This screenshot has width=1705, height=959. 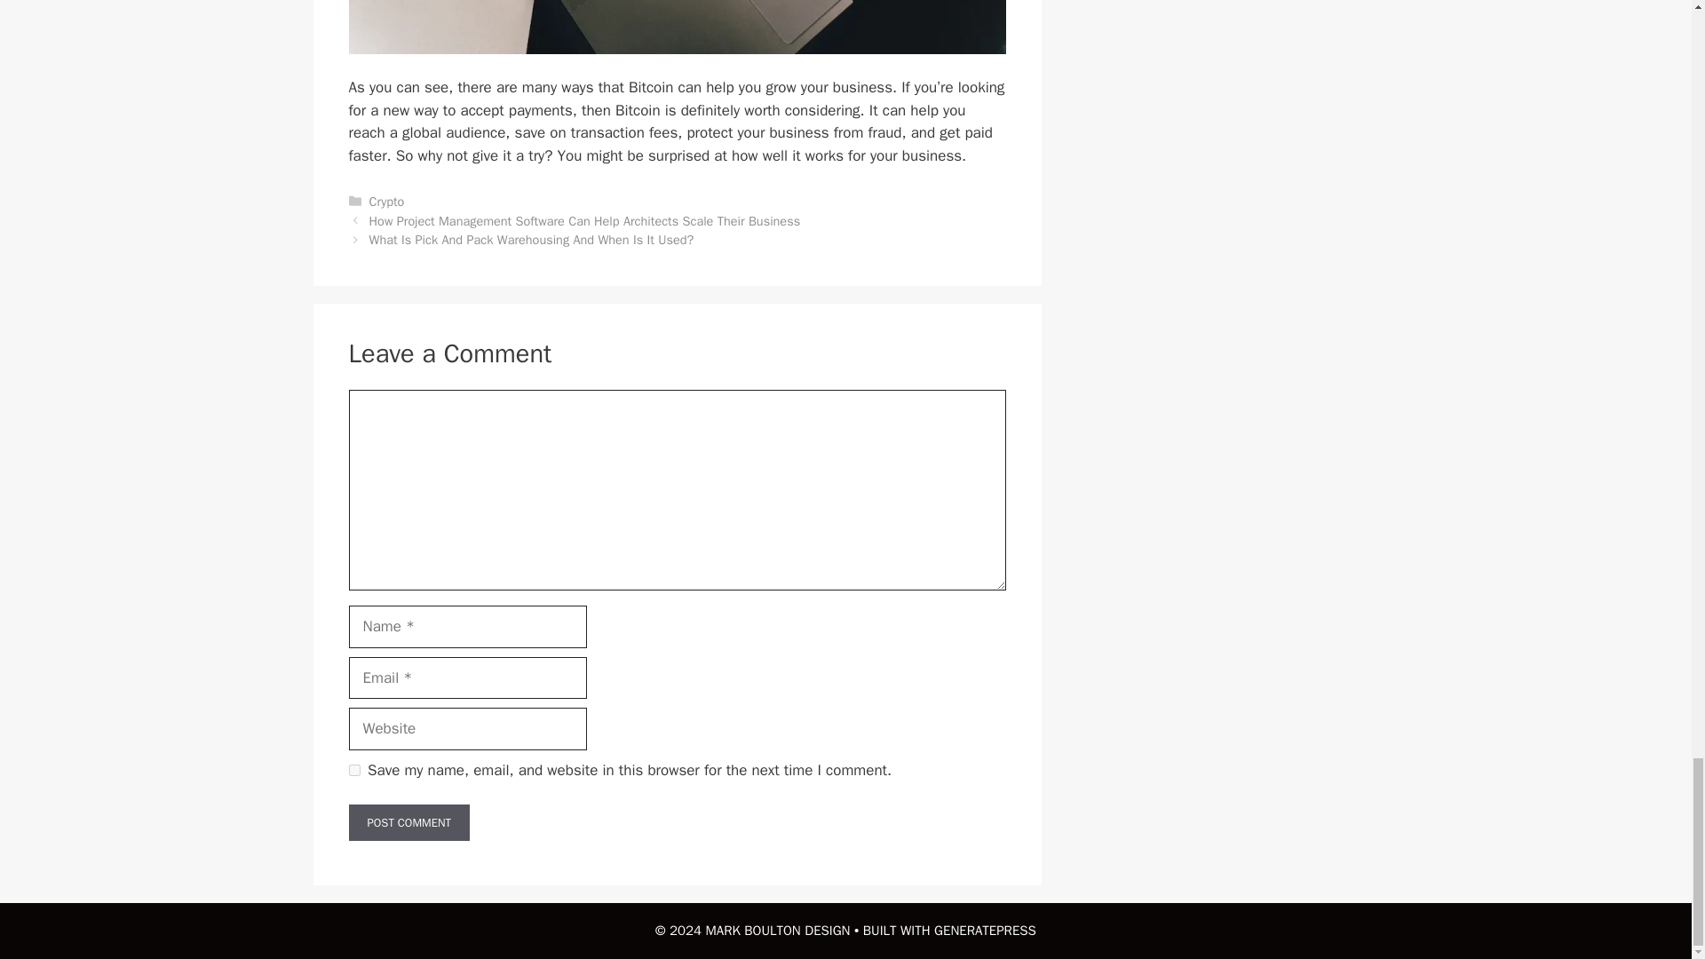 What do you see at coordinates (353, 769) in the screenshot?
I see `yes` at bounding box center [353, 769].